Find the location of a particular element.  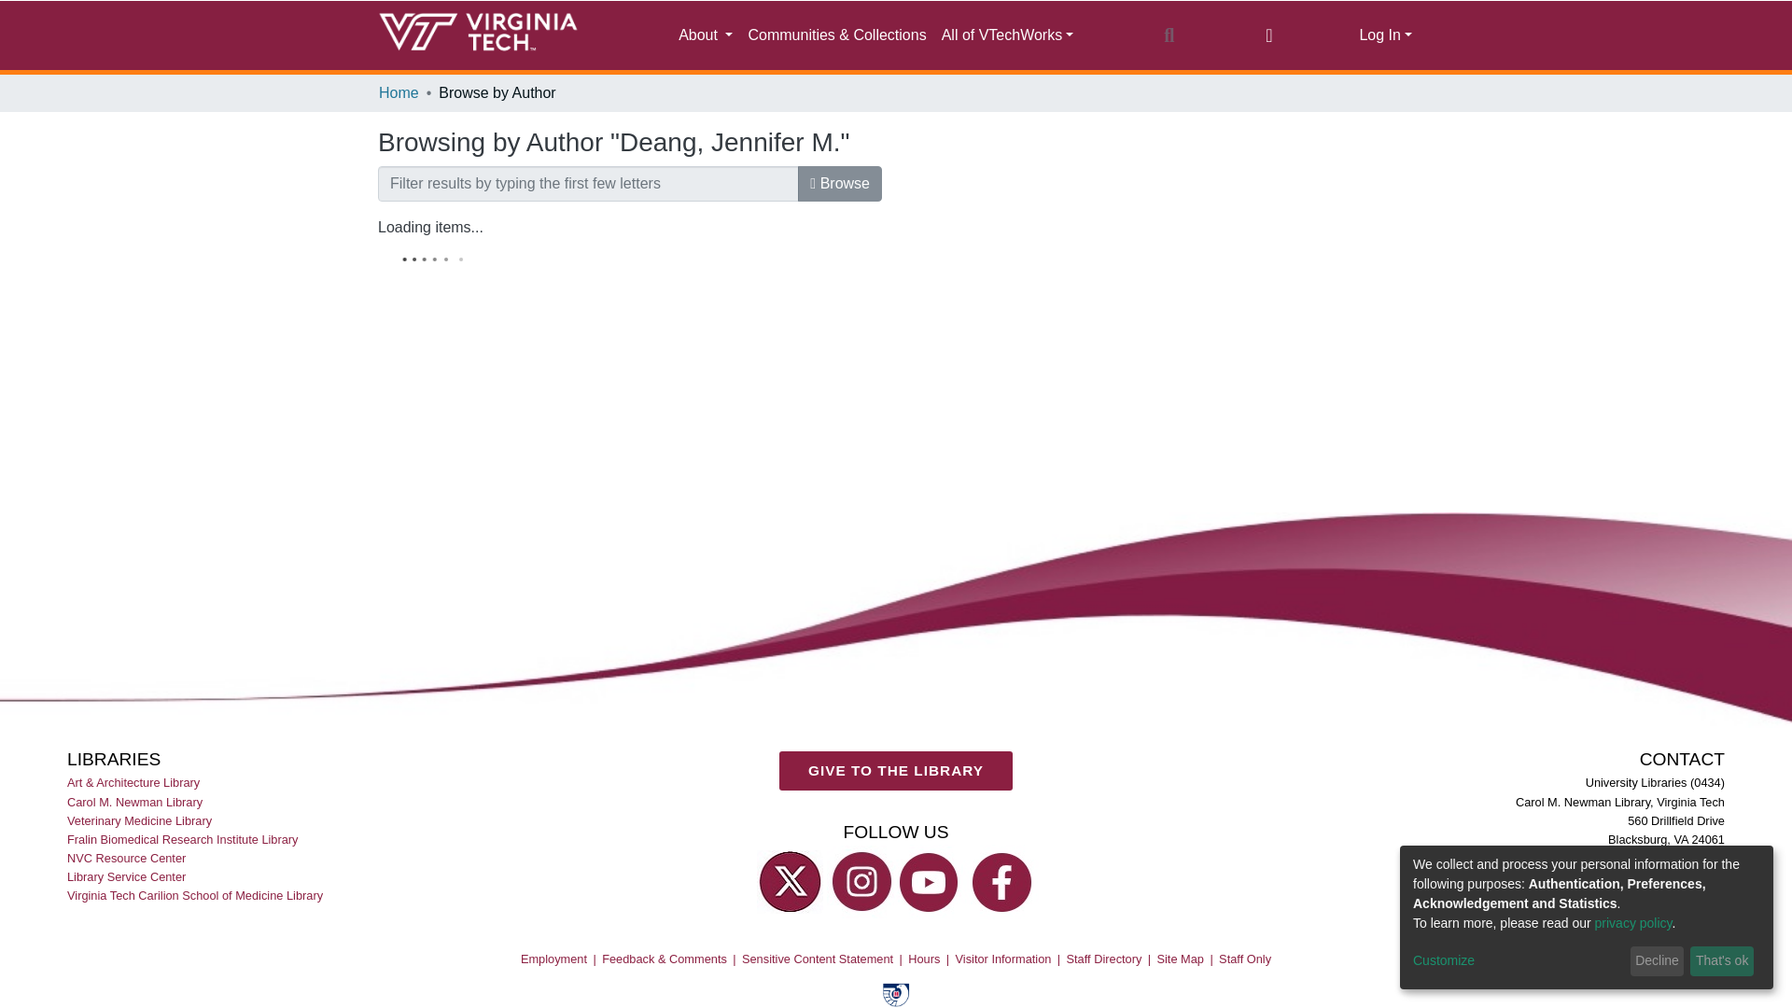

Virginia Tech Carilion School of Medicine Library is located at coordinates (196, 894).